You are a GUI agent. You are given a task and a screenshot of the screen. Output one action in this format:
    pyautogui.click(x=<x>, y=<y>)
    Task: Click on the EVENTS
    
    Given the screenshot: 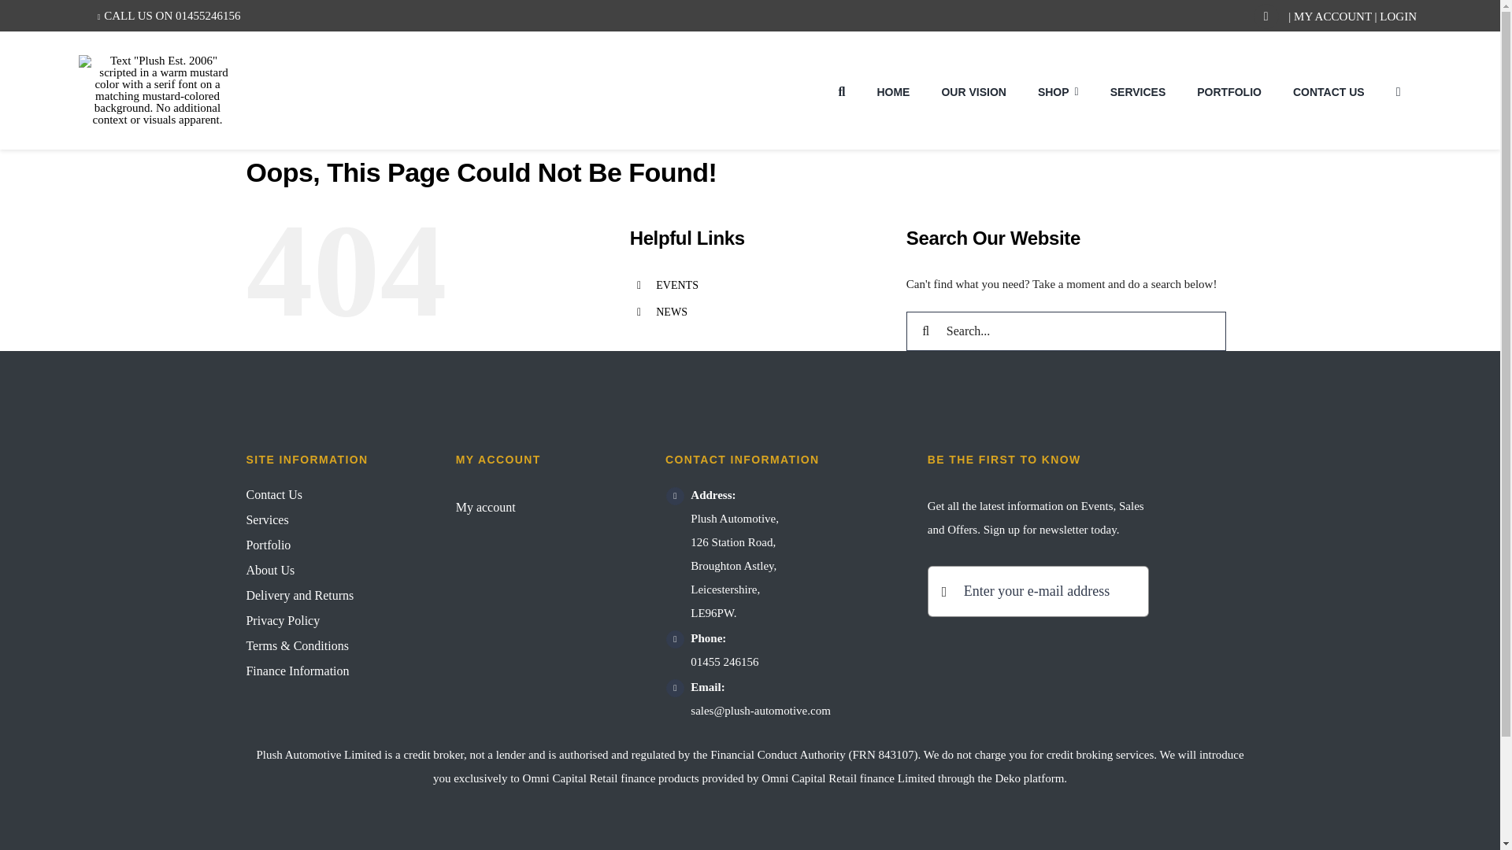 What is the action you would take?
    pyautogui.click(x=677, y=285)
    